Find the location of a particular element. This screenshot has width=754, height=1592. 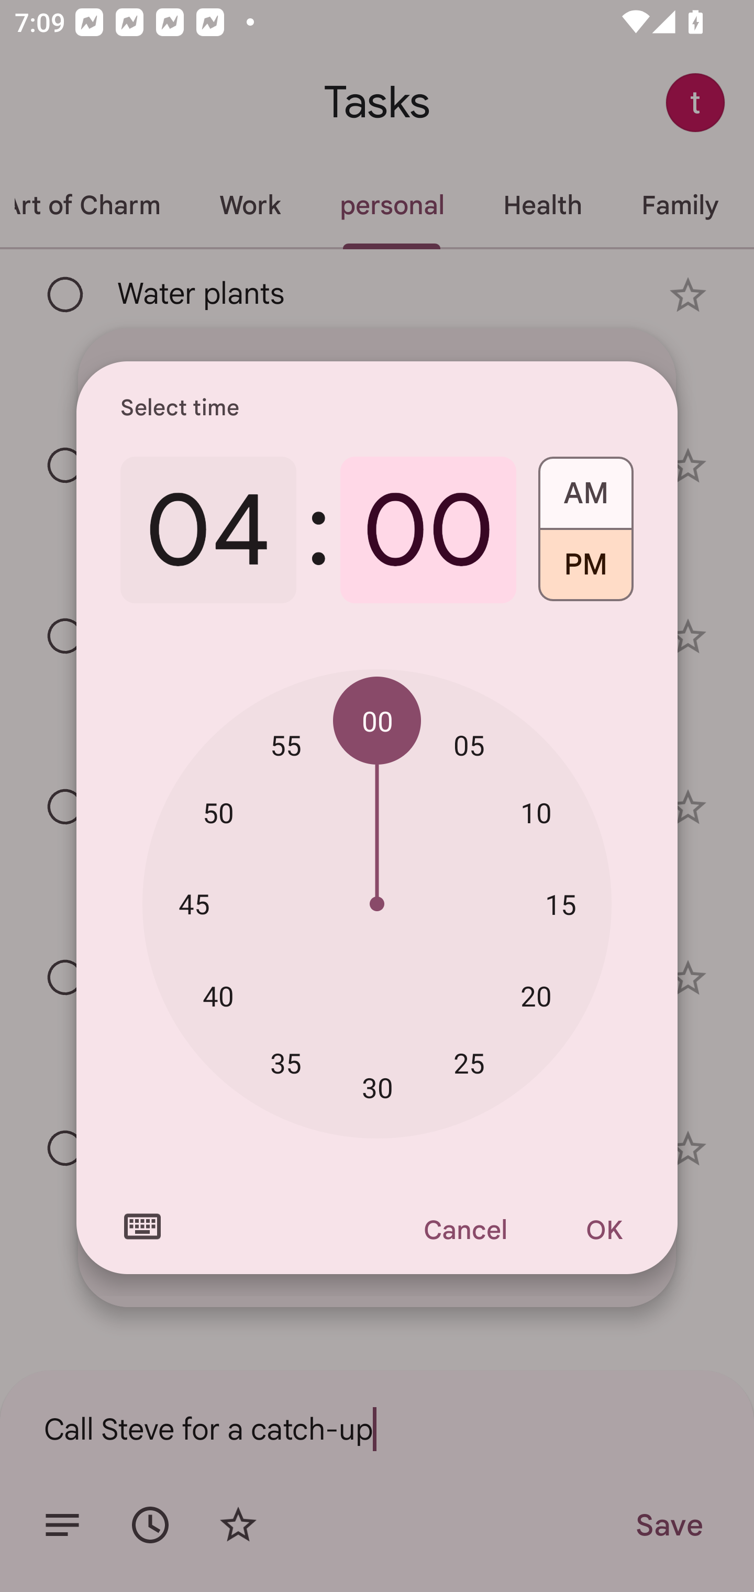

25 25 minutes is located at coordinates (469, 1062).